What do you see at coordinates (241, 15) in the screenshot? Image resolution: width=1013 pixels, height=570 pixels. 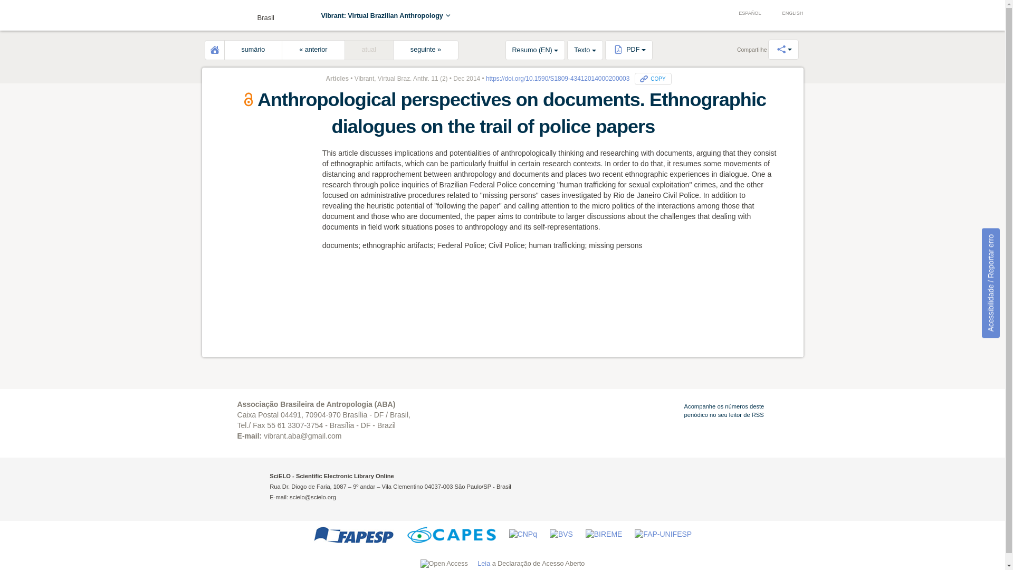 I see `Brasil` at bounding box center [241, 15].